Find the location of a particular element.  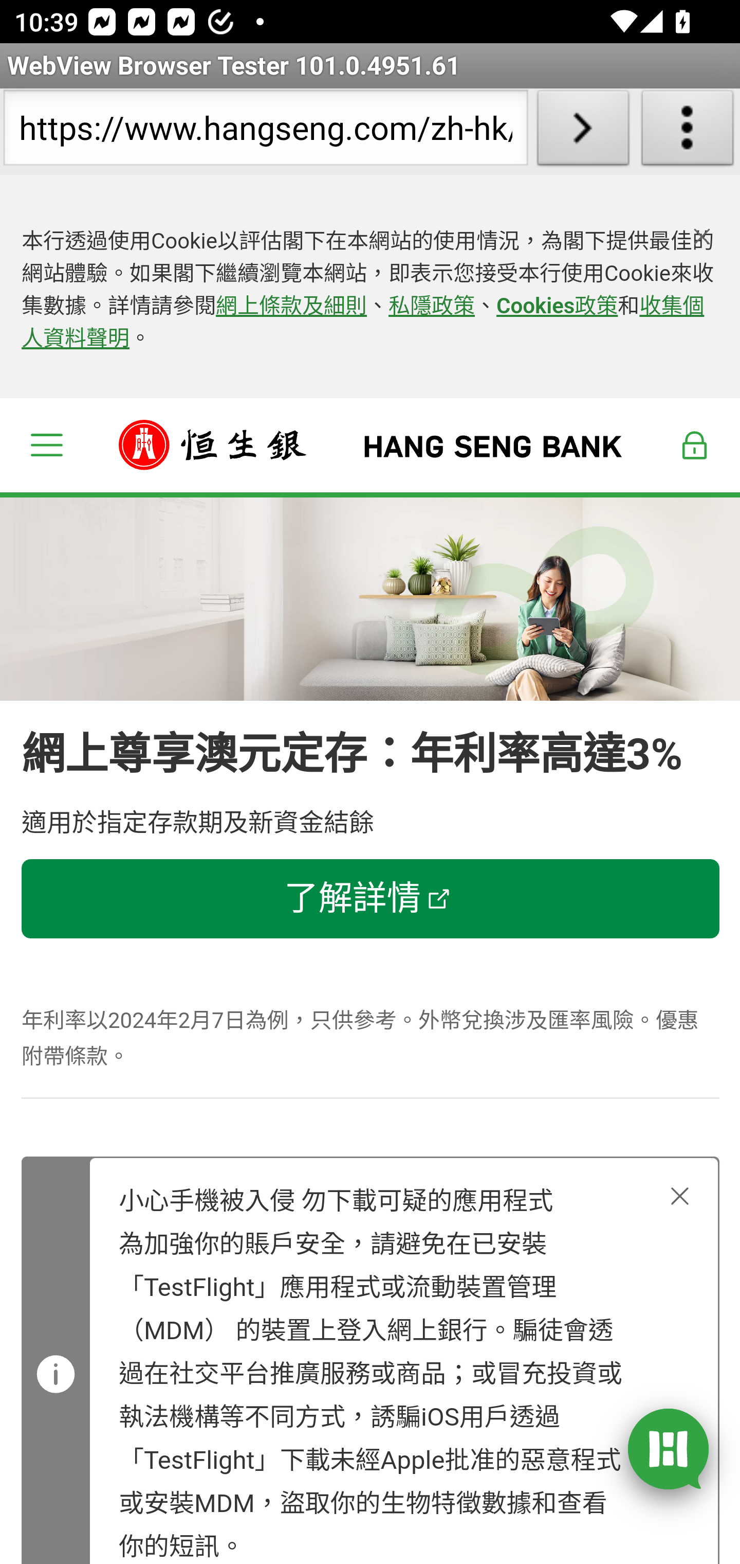

About WebView is located at coordinates (688, 132).